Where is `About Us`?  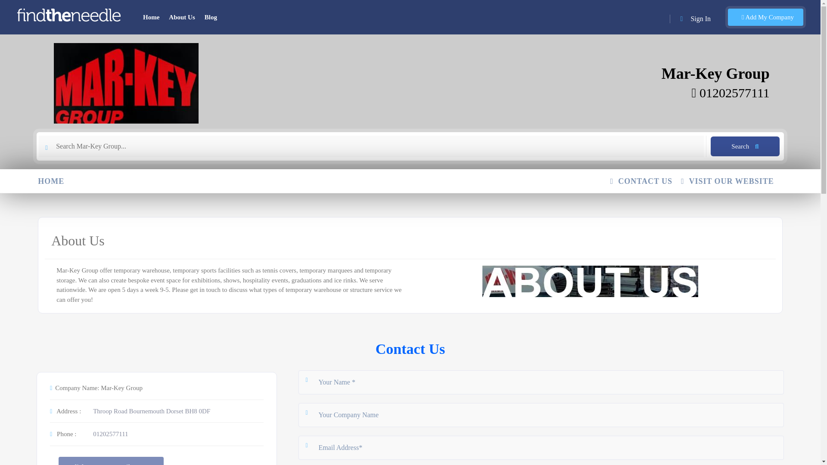
About Us is located at coordinates (182, 17).